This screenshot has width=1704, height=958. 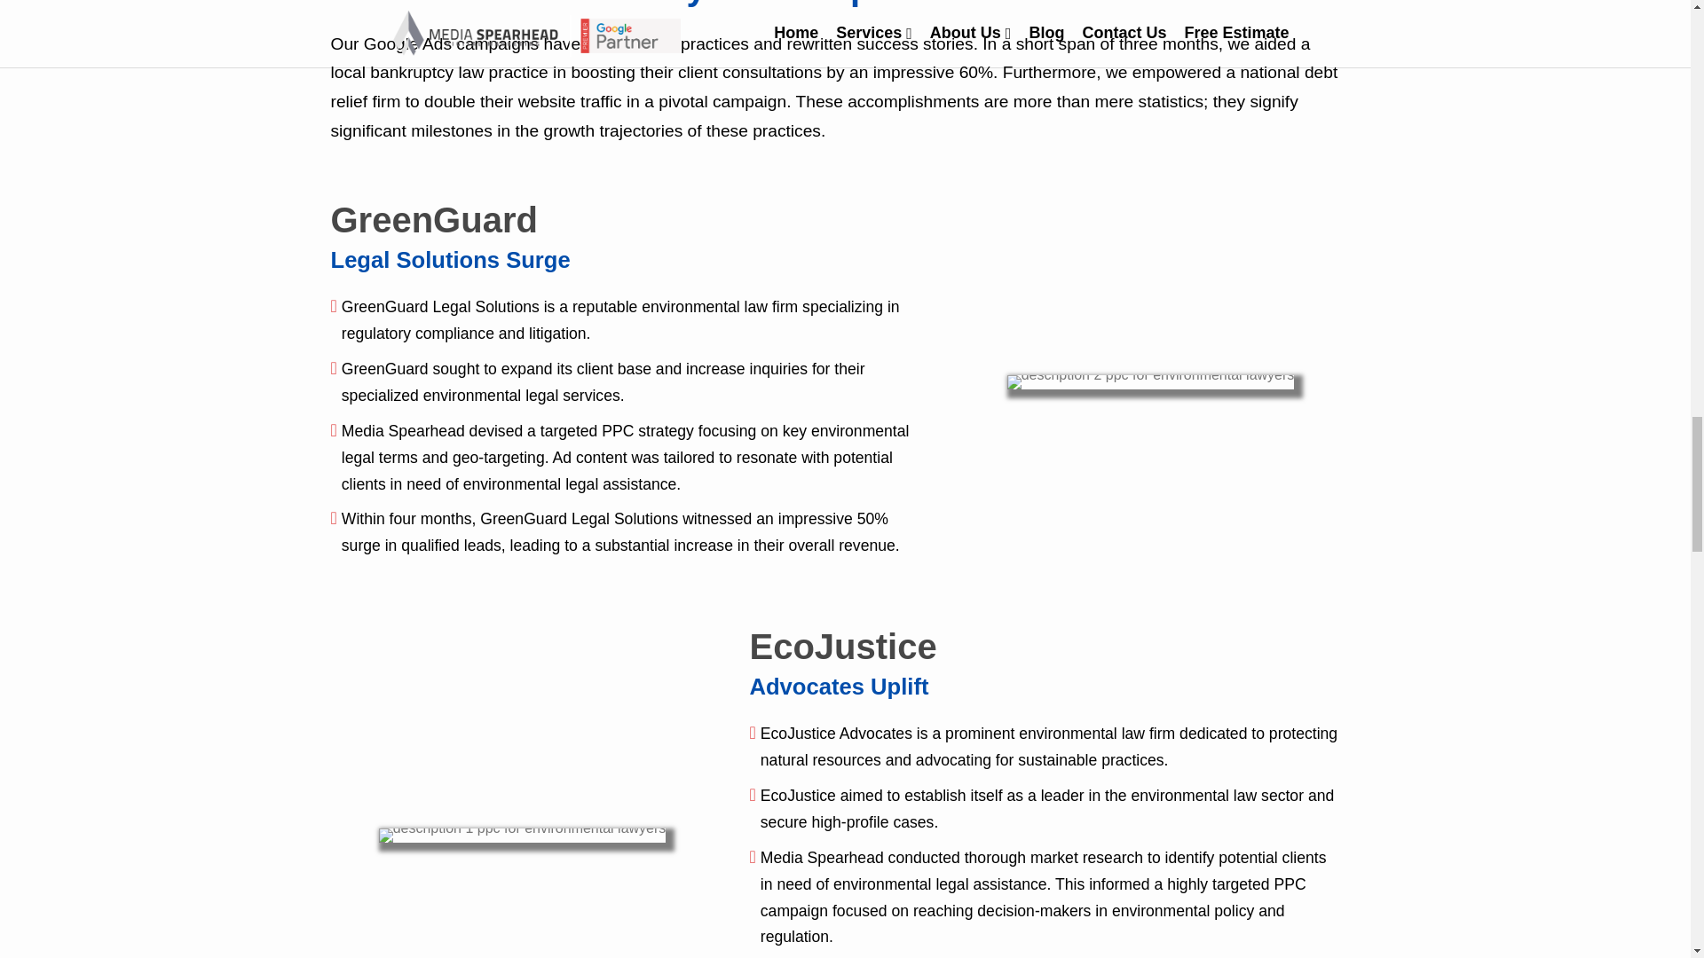 What do you see at coordinates (1150, 381) in the screenshot?
I see `description-2-ppc-for-environmental-lawyers` at bounding box center [1150, 381].